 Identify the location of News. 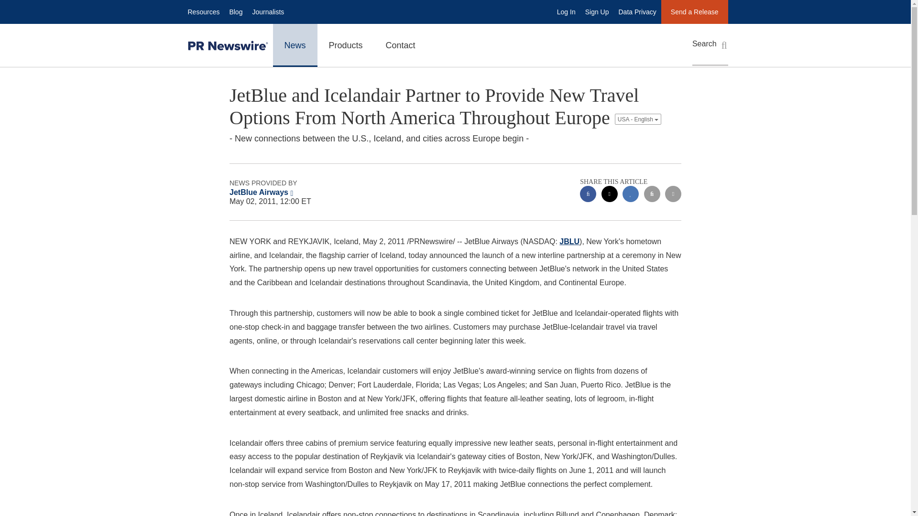
(295, 45).